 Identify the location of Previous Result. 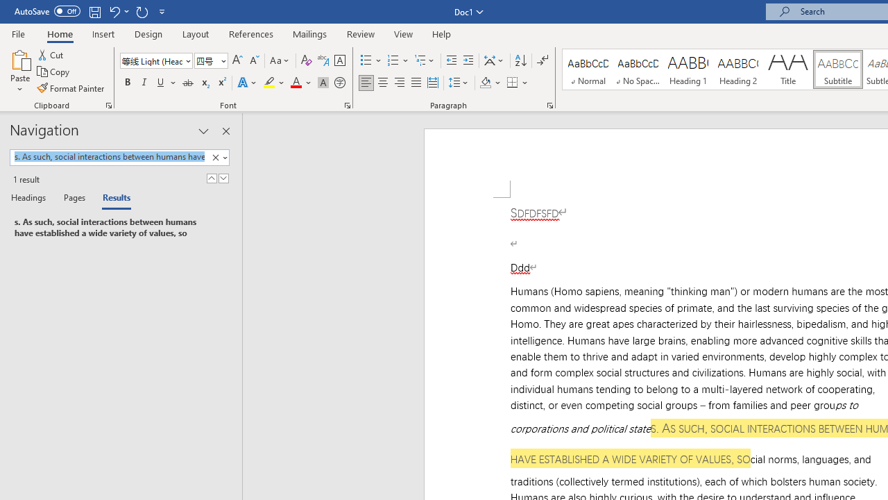
(211, 178).